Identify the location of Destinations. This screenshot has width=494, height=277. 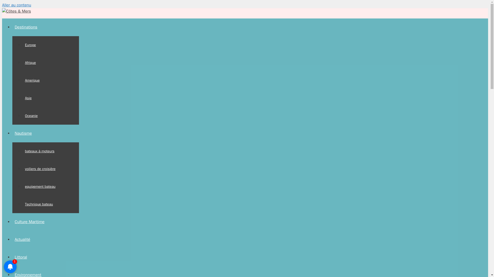
(27, 27).